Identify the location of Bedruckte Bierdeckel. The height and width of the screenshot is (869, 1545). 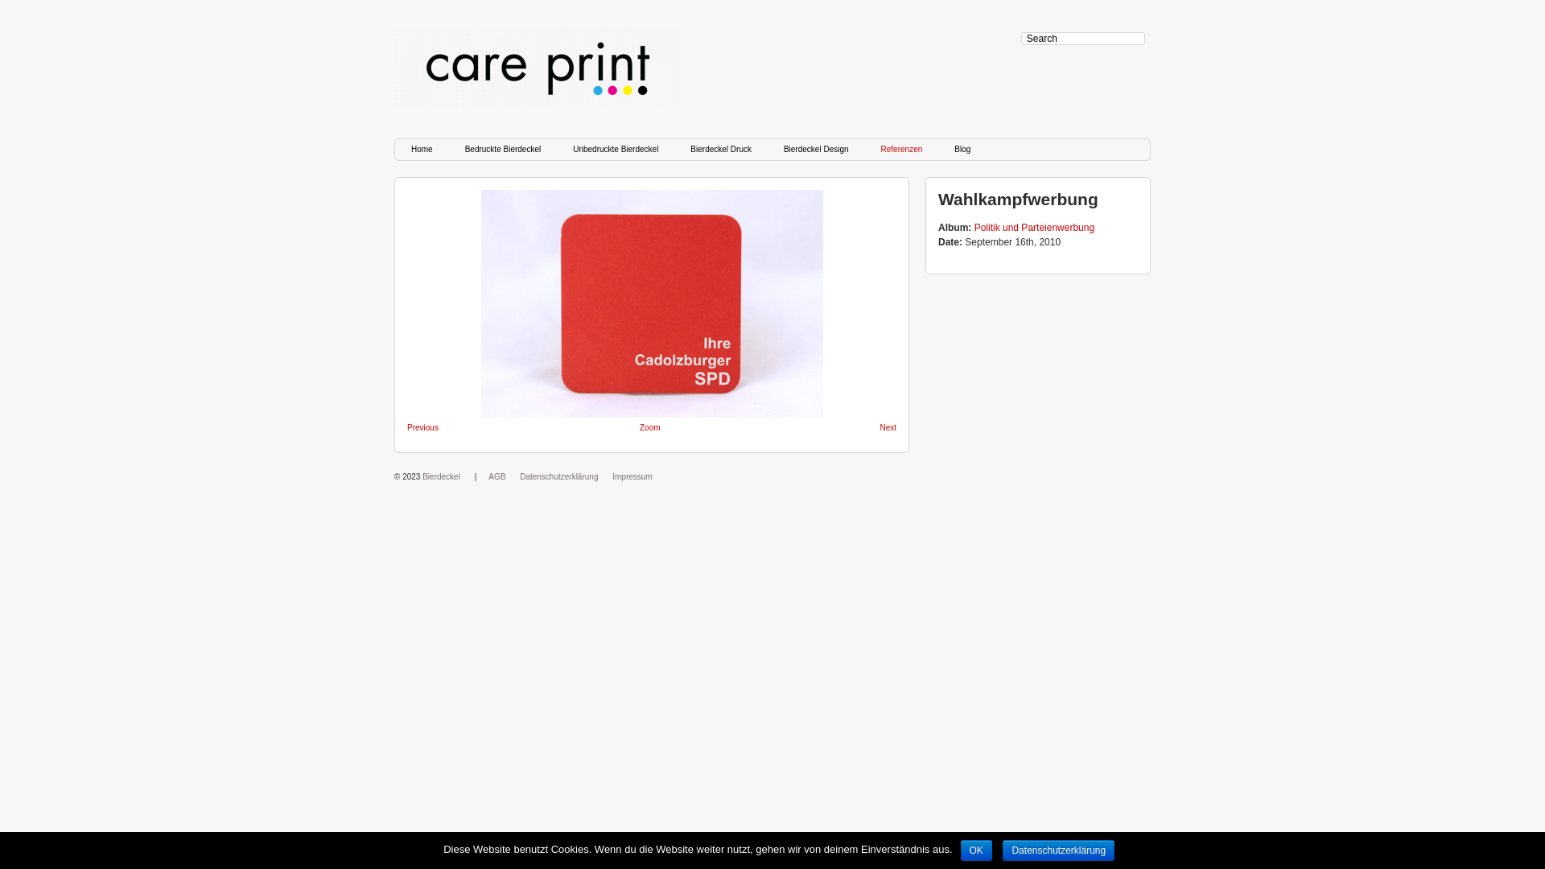
(504, 150).